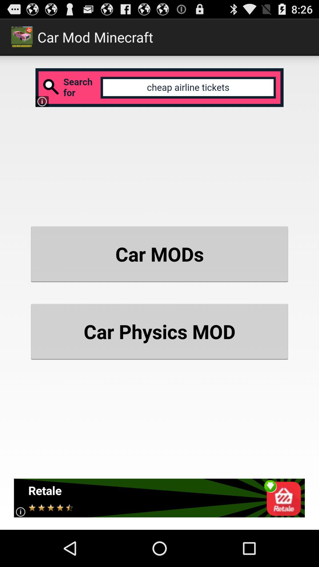 The width and height of the screenshot is (319, 567). What do you see at coordinates (159, 498) in the screenshot?
I see `tap icon below car physics mod` at bounding box center [159, 498].